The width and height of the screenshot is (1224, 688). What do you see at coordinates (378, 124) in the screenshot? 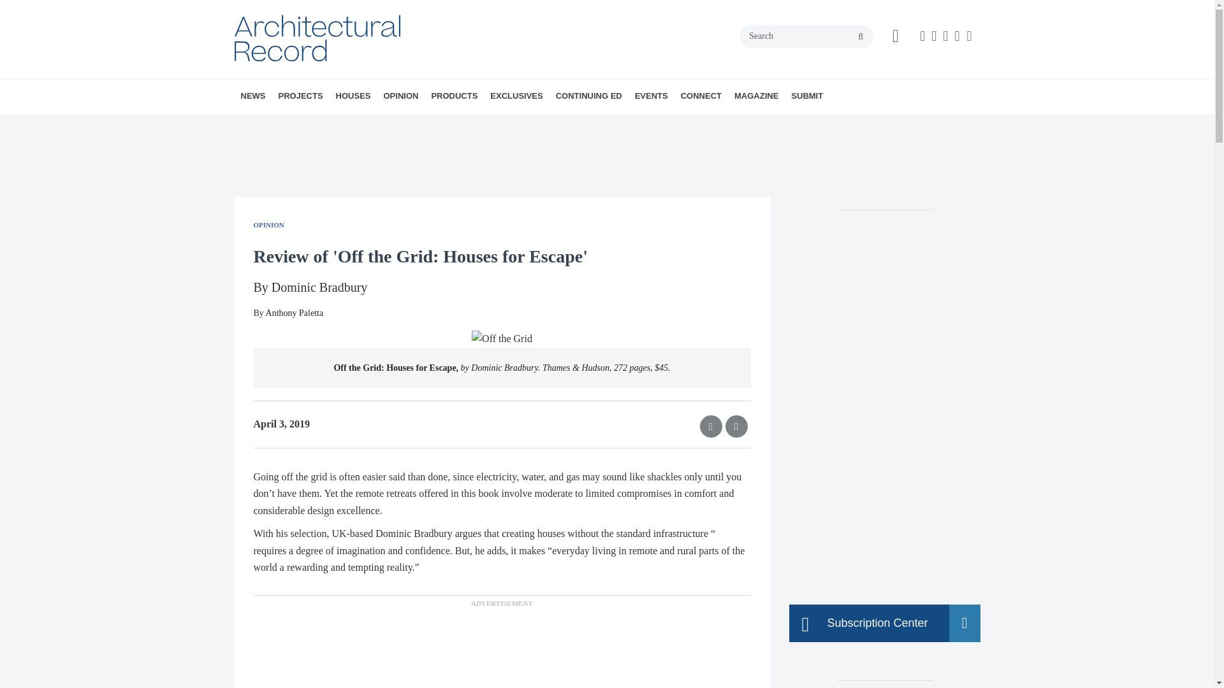
I see `LIGHTING` at bounding box center [378, 124].